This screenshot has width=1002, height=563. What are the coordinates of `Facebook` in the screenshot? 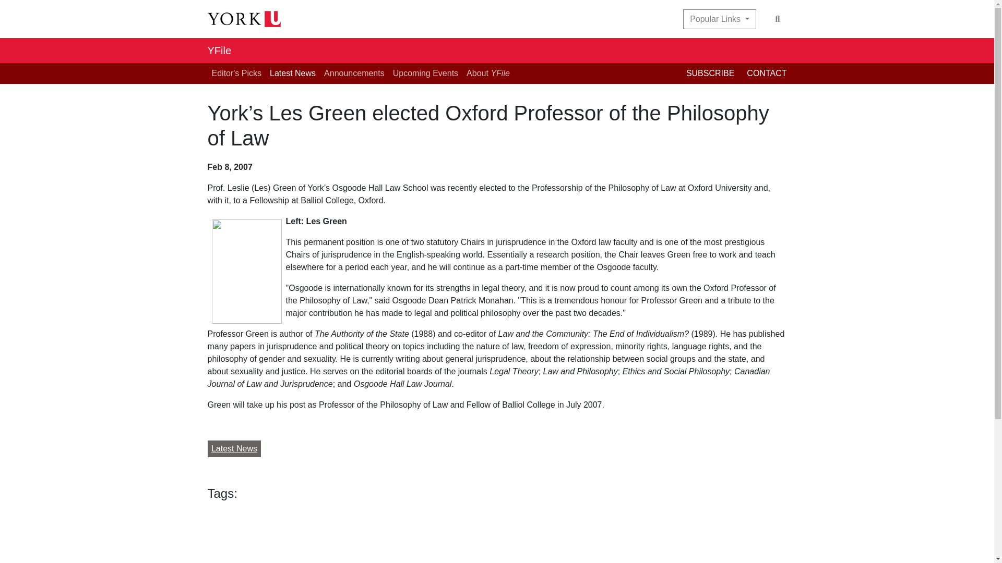 It's located at (218, 536).